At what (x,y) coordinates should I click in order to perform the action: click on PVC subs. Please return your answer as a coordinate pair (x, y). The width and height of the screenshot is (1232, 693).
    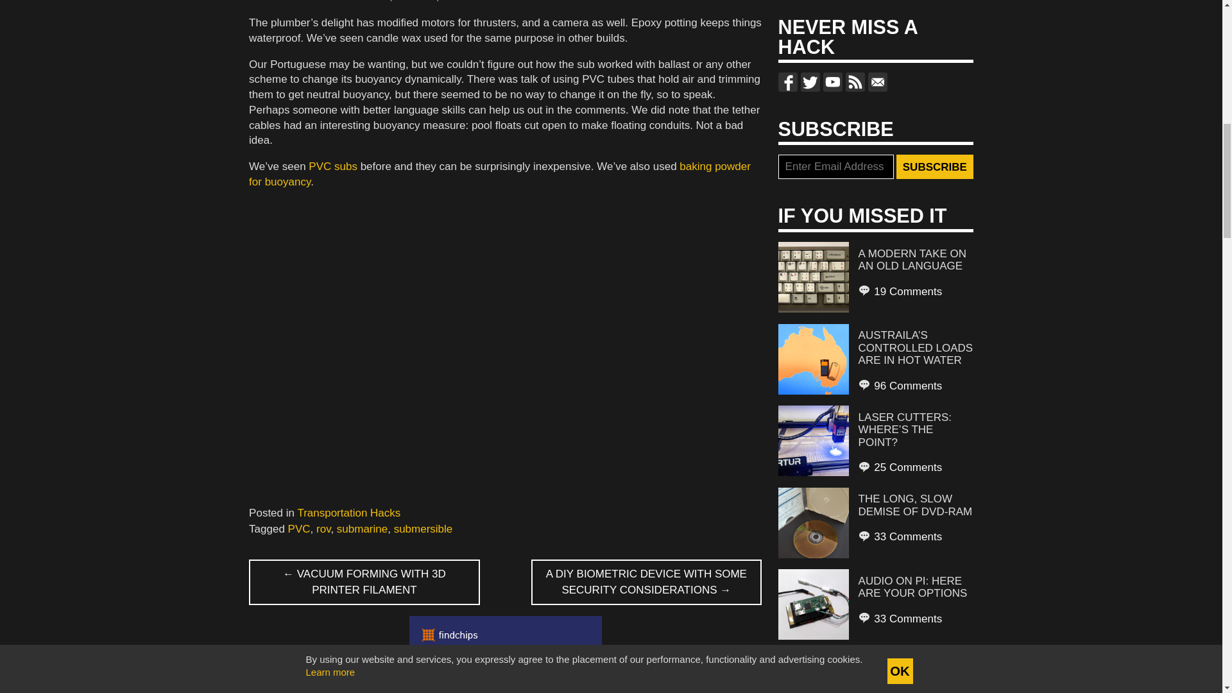
    Looking at the image, I should click on (332, 166).